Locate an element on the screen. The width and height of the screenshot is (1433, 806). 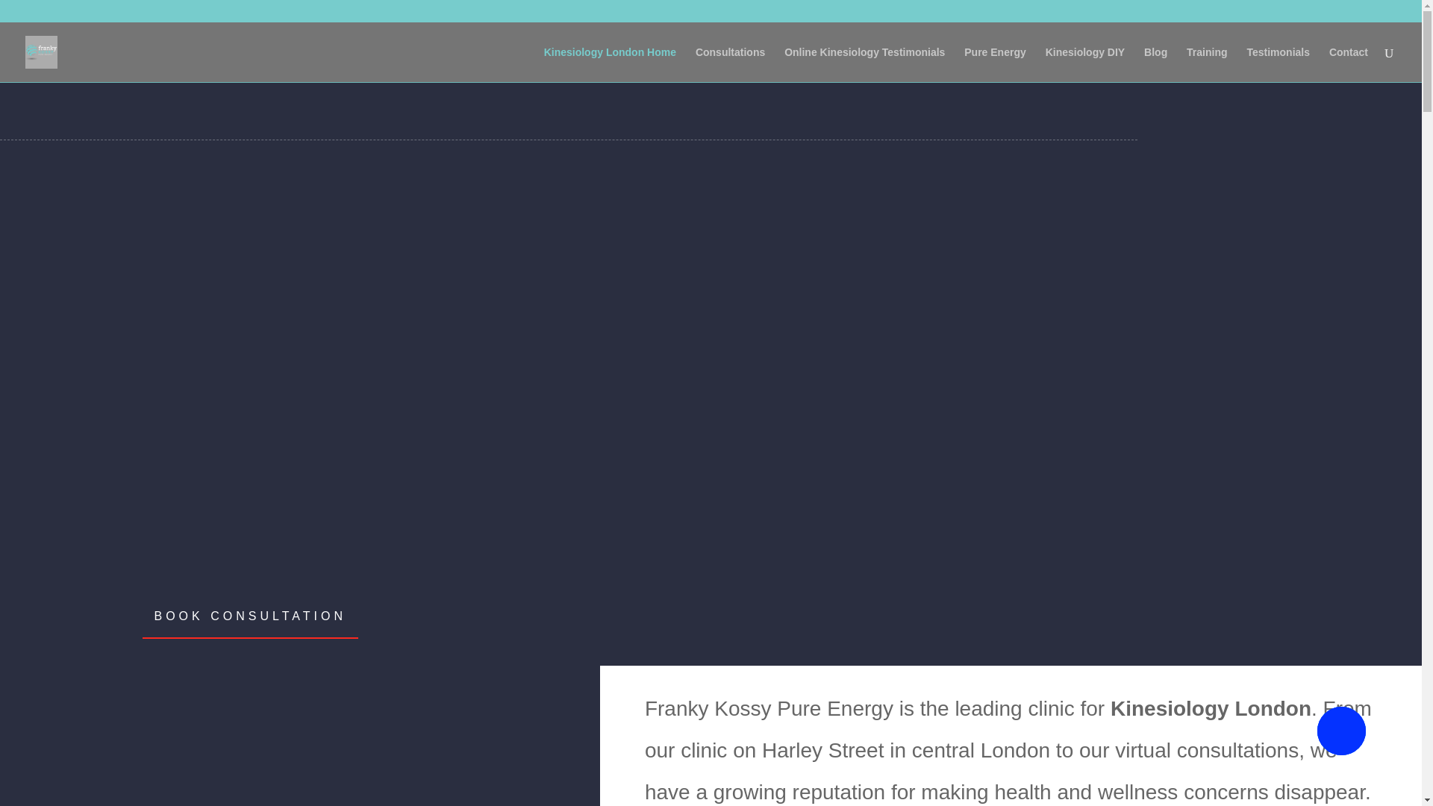
Testimonials is located at coordinates (1278, 64).